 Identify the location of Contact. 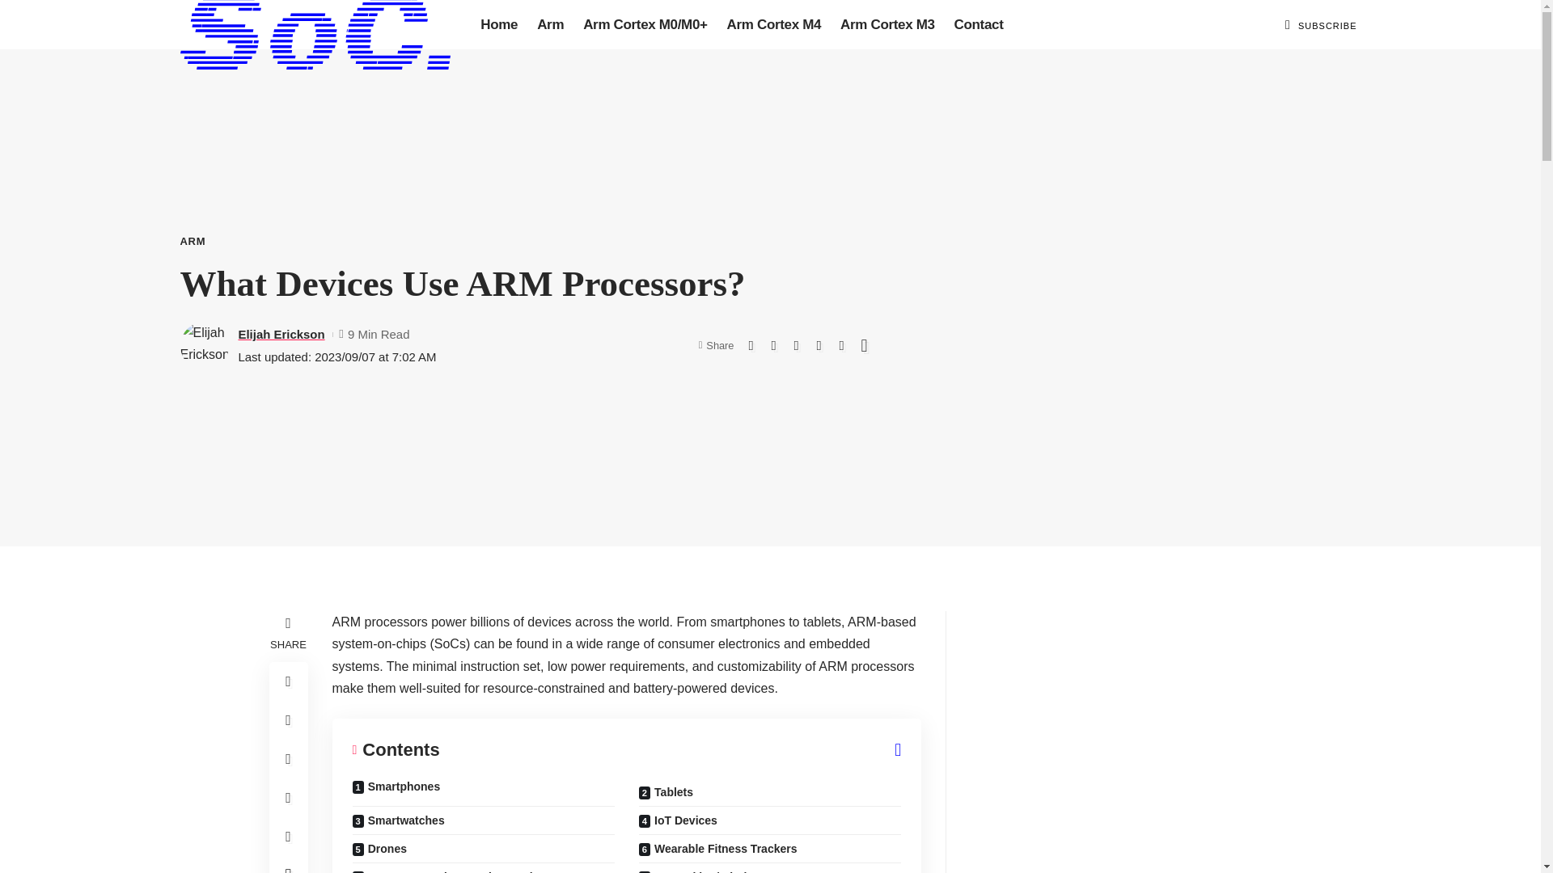
(979, 24).